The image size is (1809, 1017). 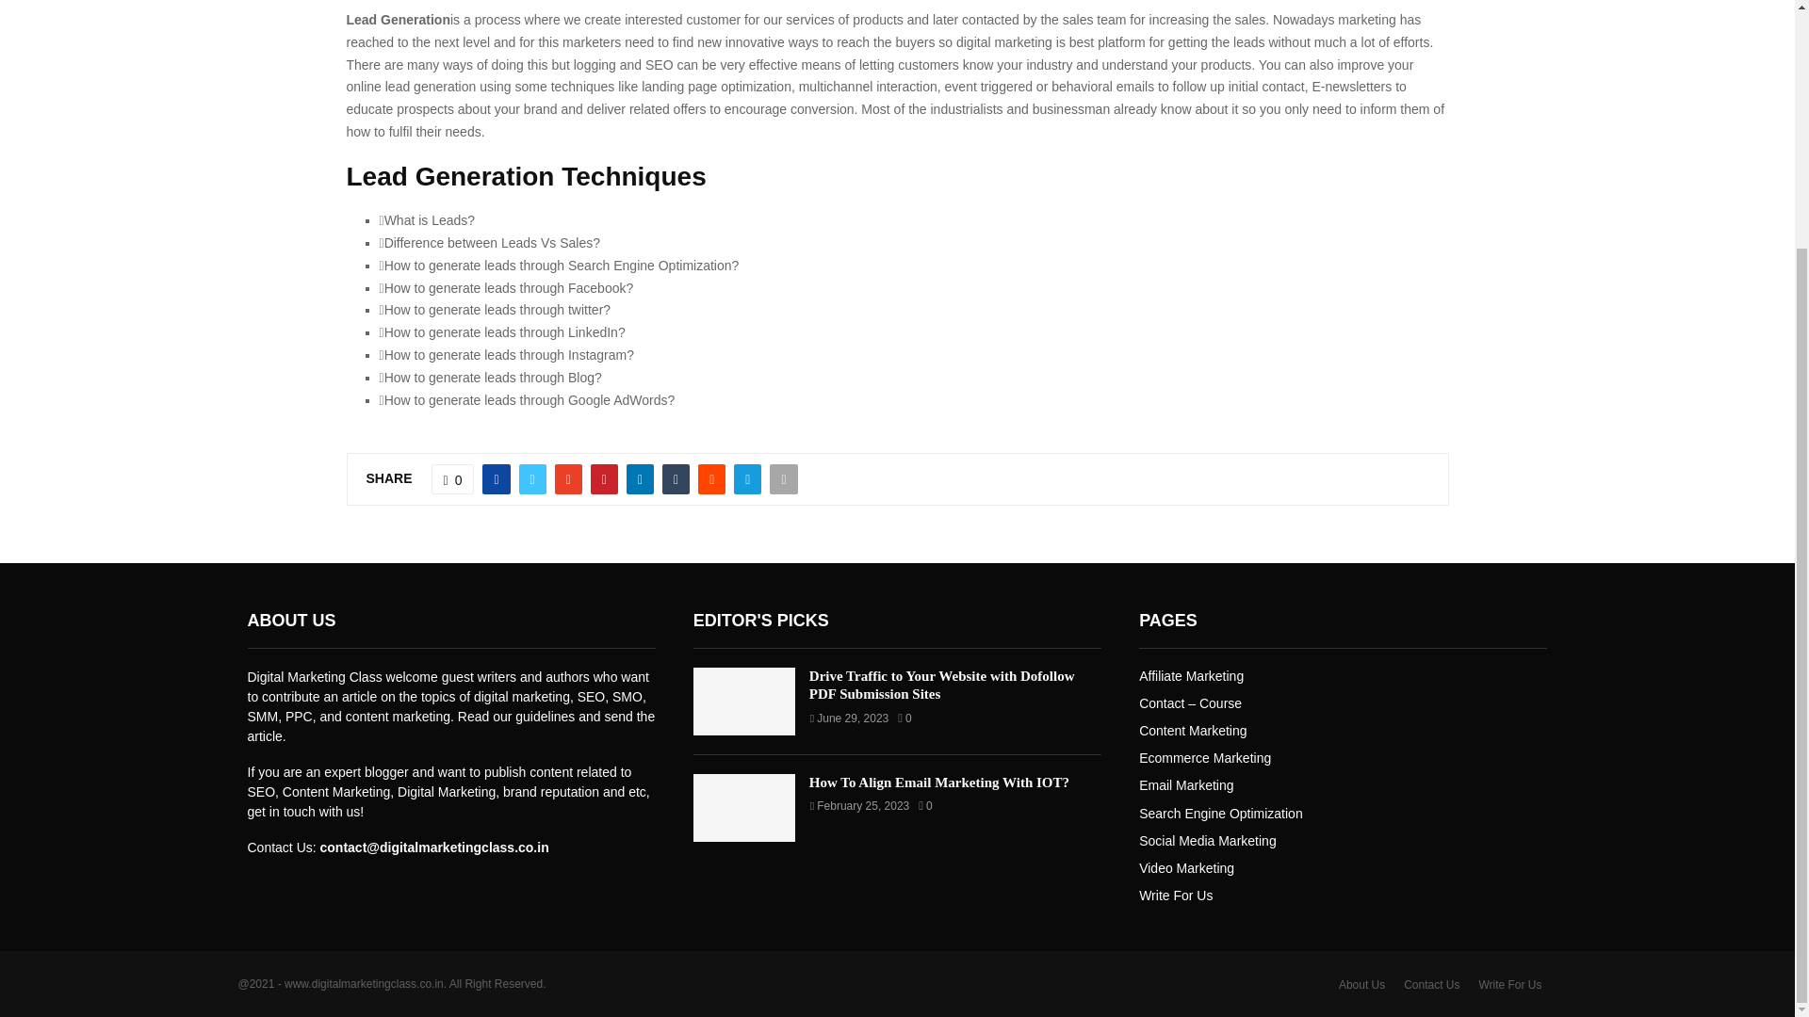 I want to click on 0, so click(x=452, y=478).